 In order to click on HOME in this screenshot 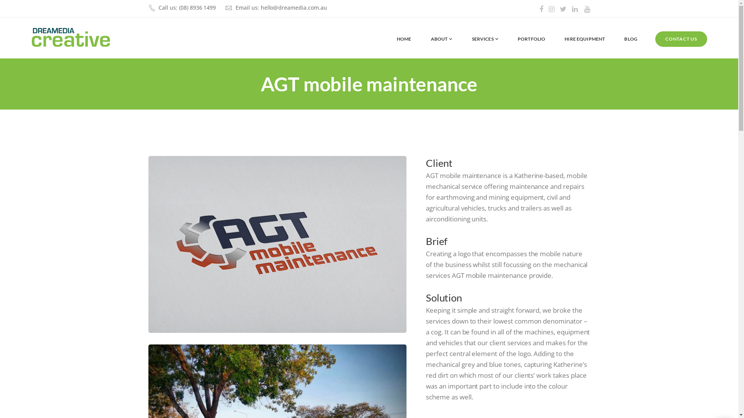, I will do `click(404, 39)`.